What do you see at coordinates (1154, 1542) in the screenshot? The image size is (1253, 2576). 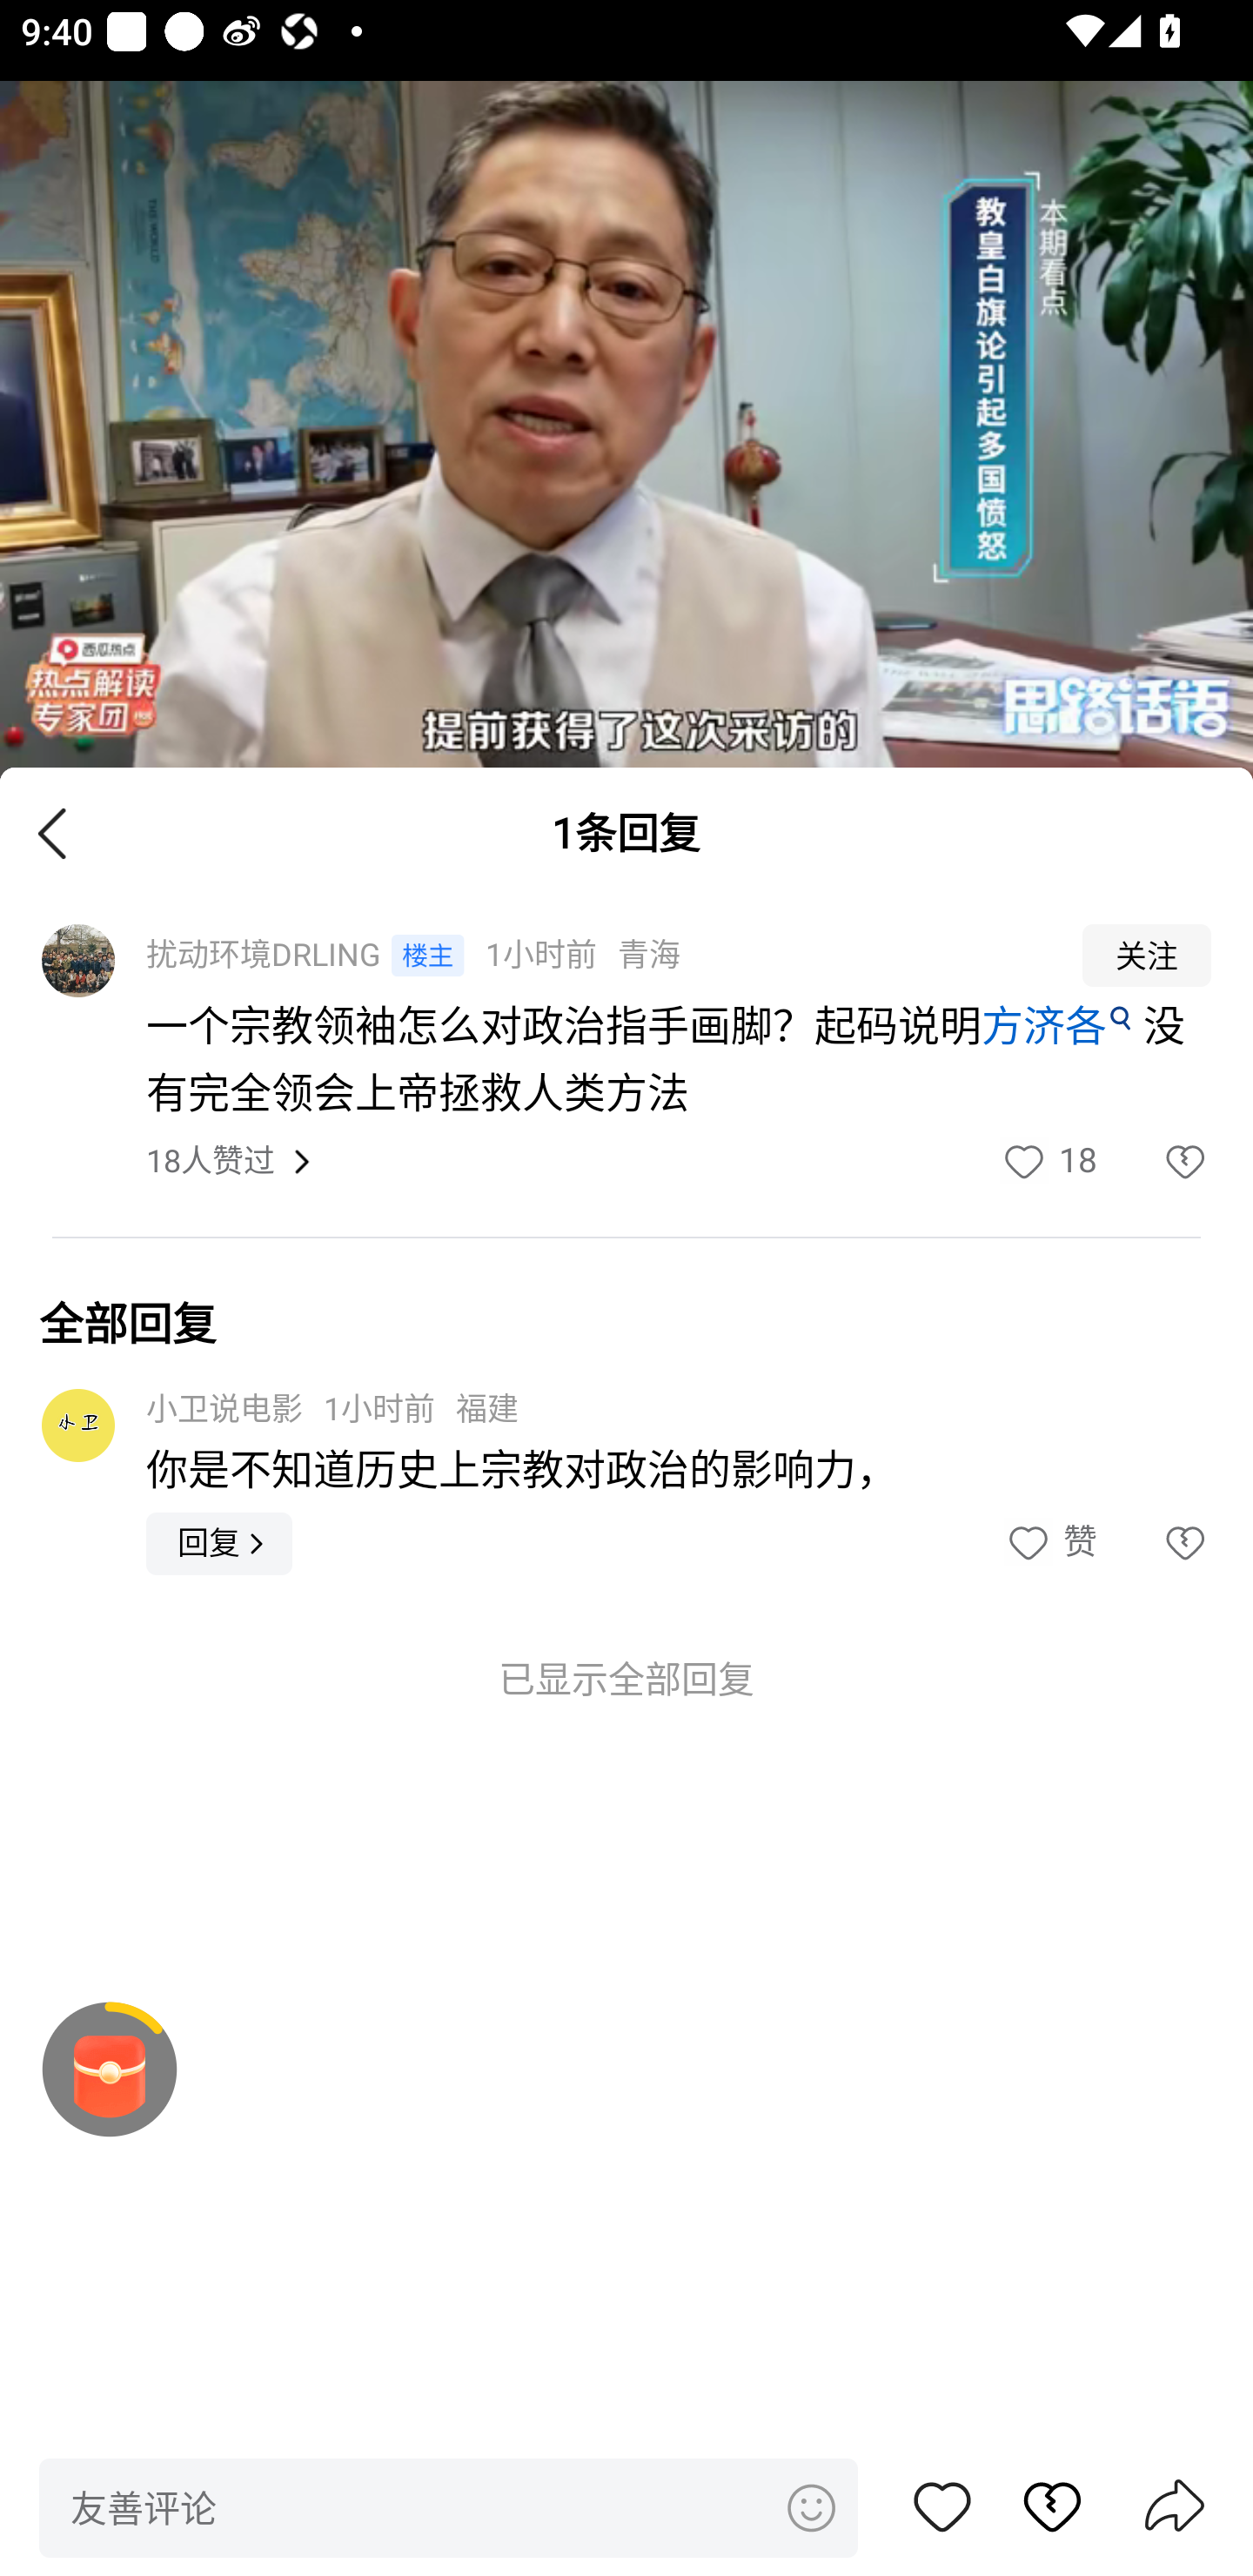 I see `踩` at bounding box center [1154, 1542].